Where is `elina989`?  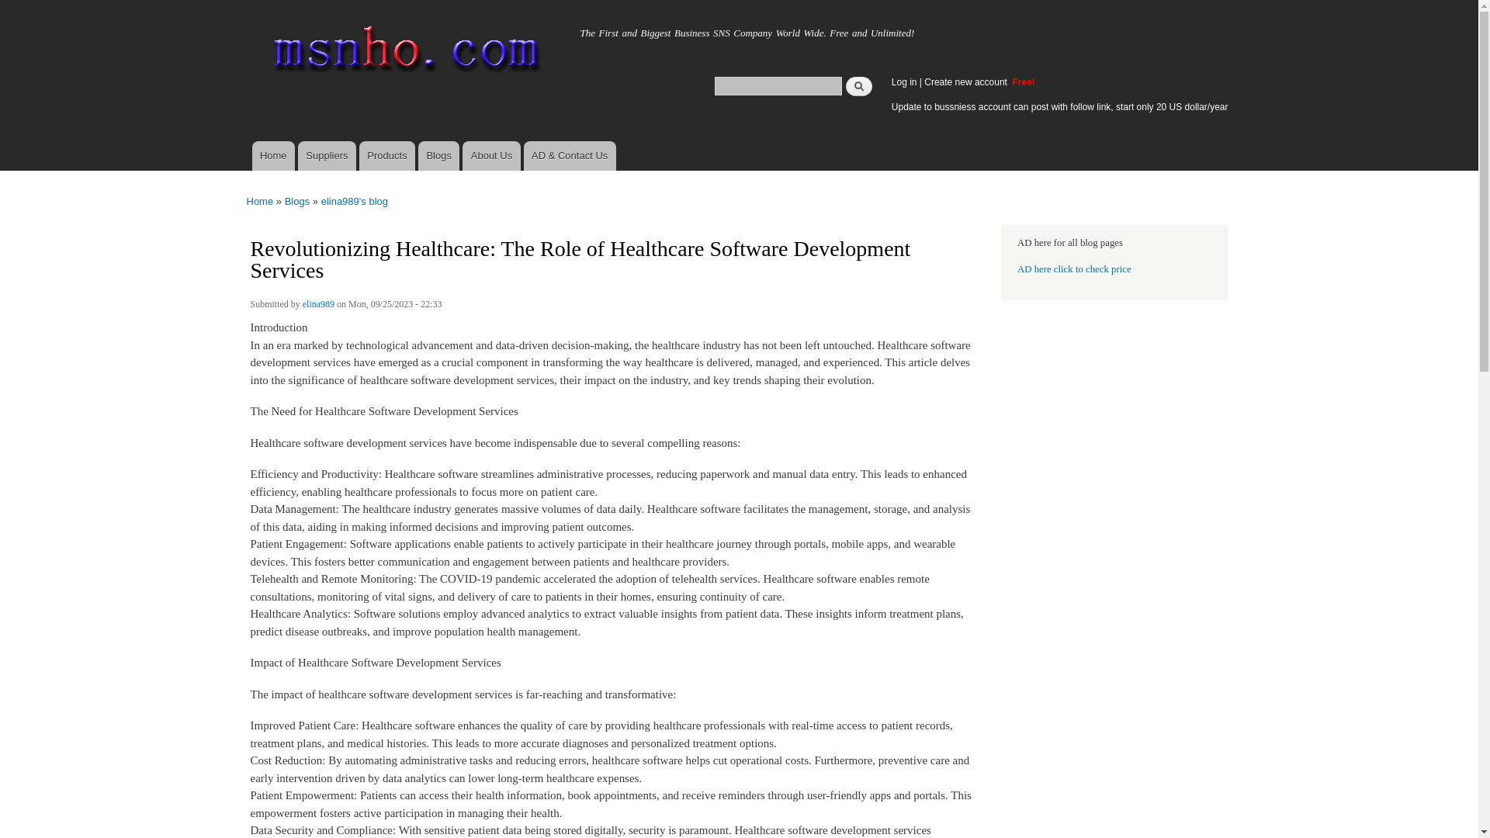
elina989 is located at coordinates (318, 306).